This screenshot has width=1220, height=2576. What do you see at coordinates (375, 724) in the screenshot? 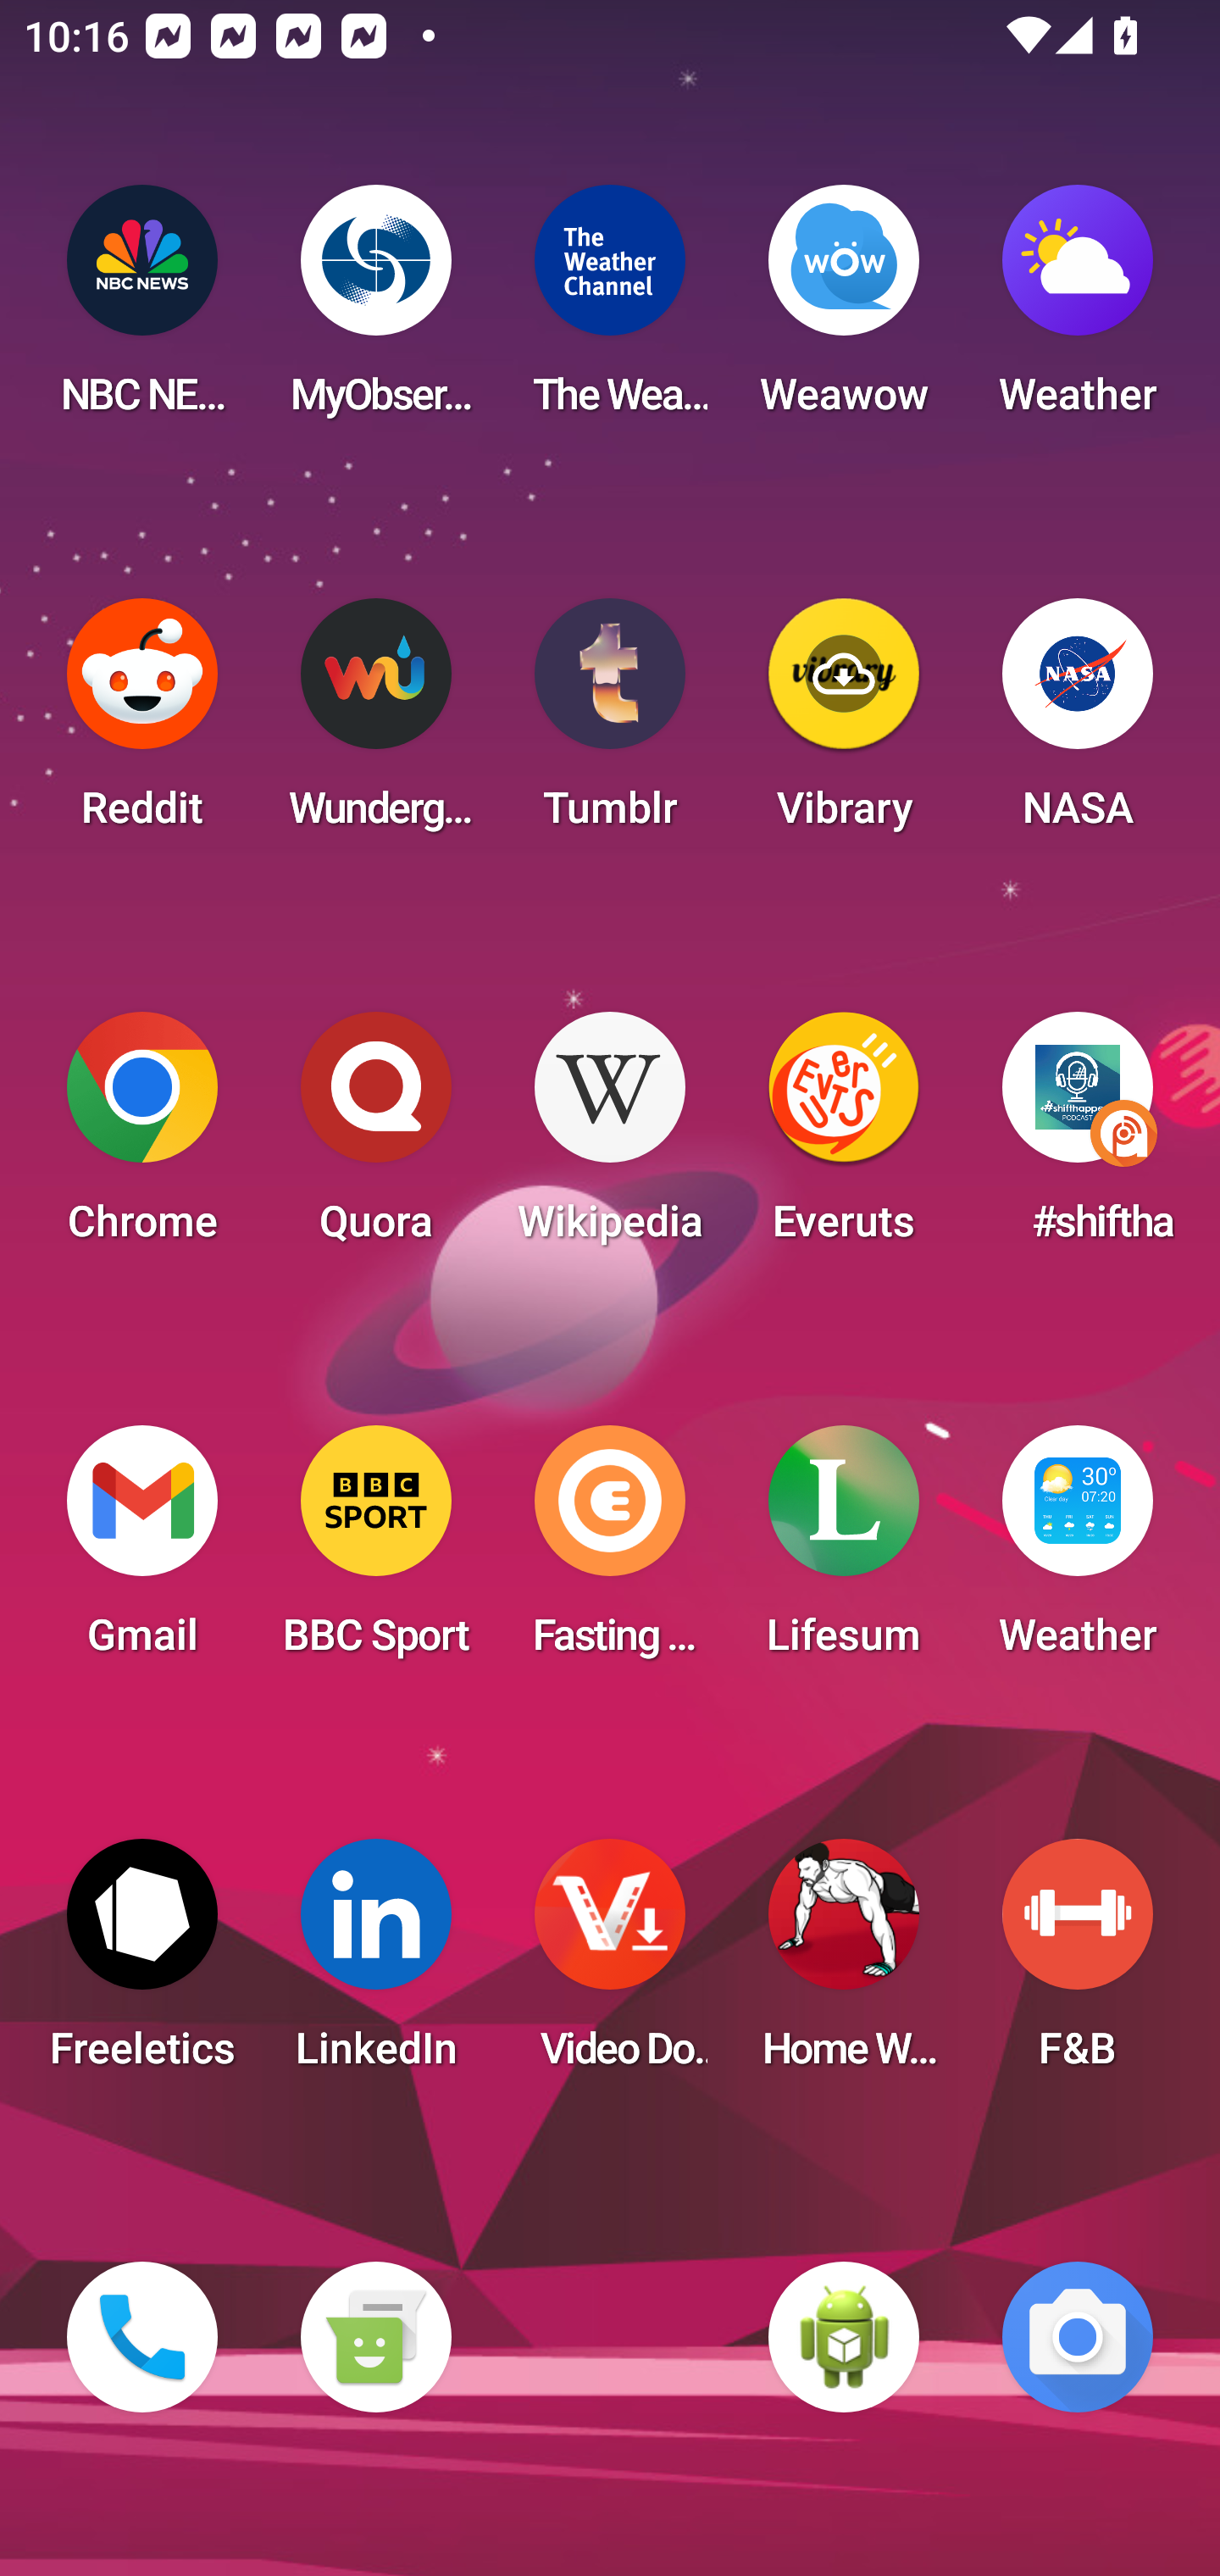
I see `Wunderground` at bounding box center [375, 724].